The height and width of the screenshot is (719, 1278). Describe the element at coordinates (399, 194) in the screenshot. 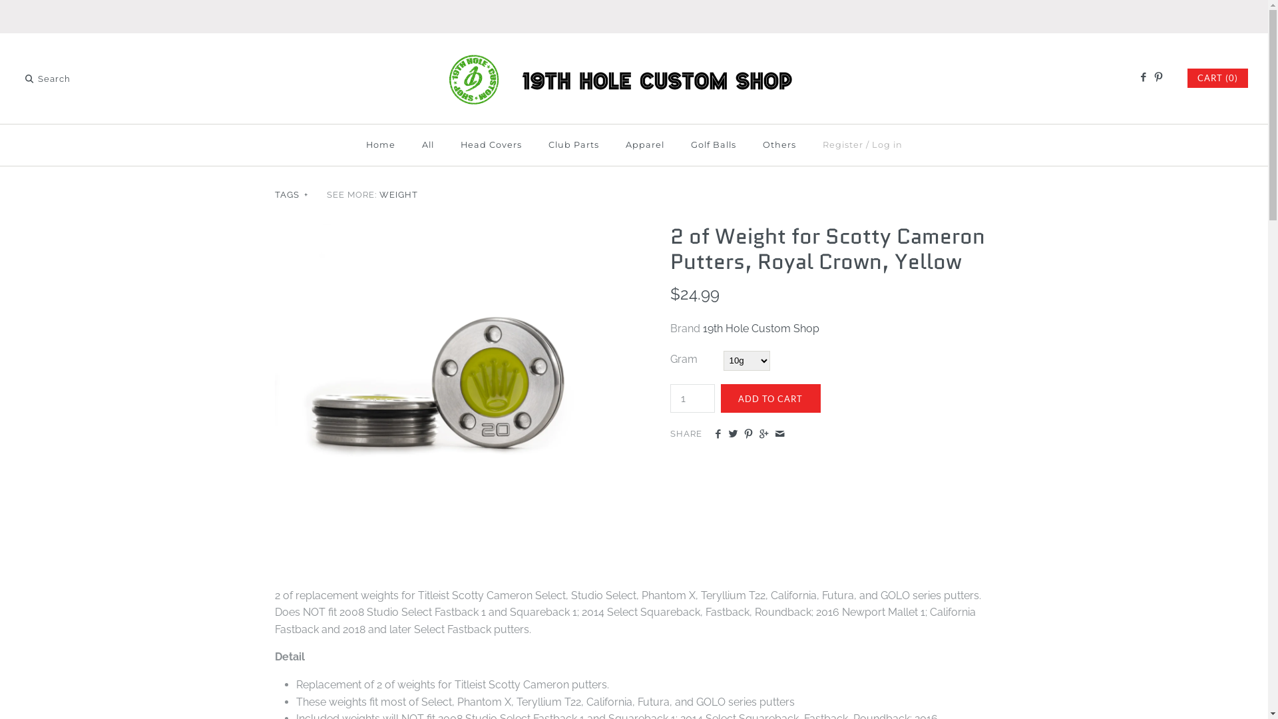

I see `WEIGHT` at that location.